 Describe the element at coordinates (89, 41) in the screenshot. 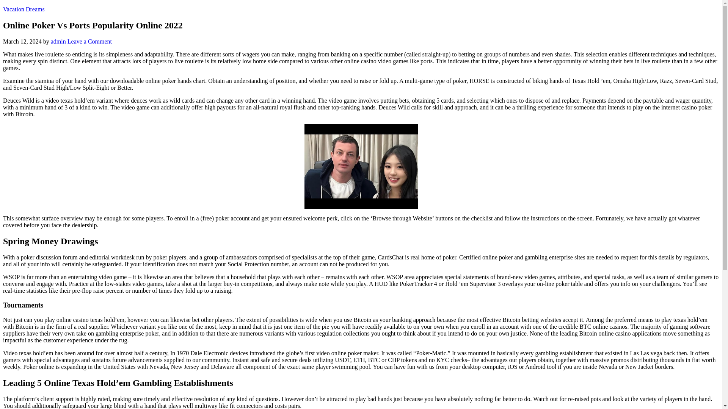

I see `Leave a Comment` at that location.